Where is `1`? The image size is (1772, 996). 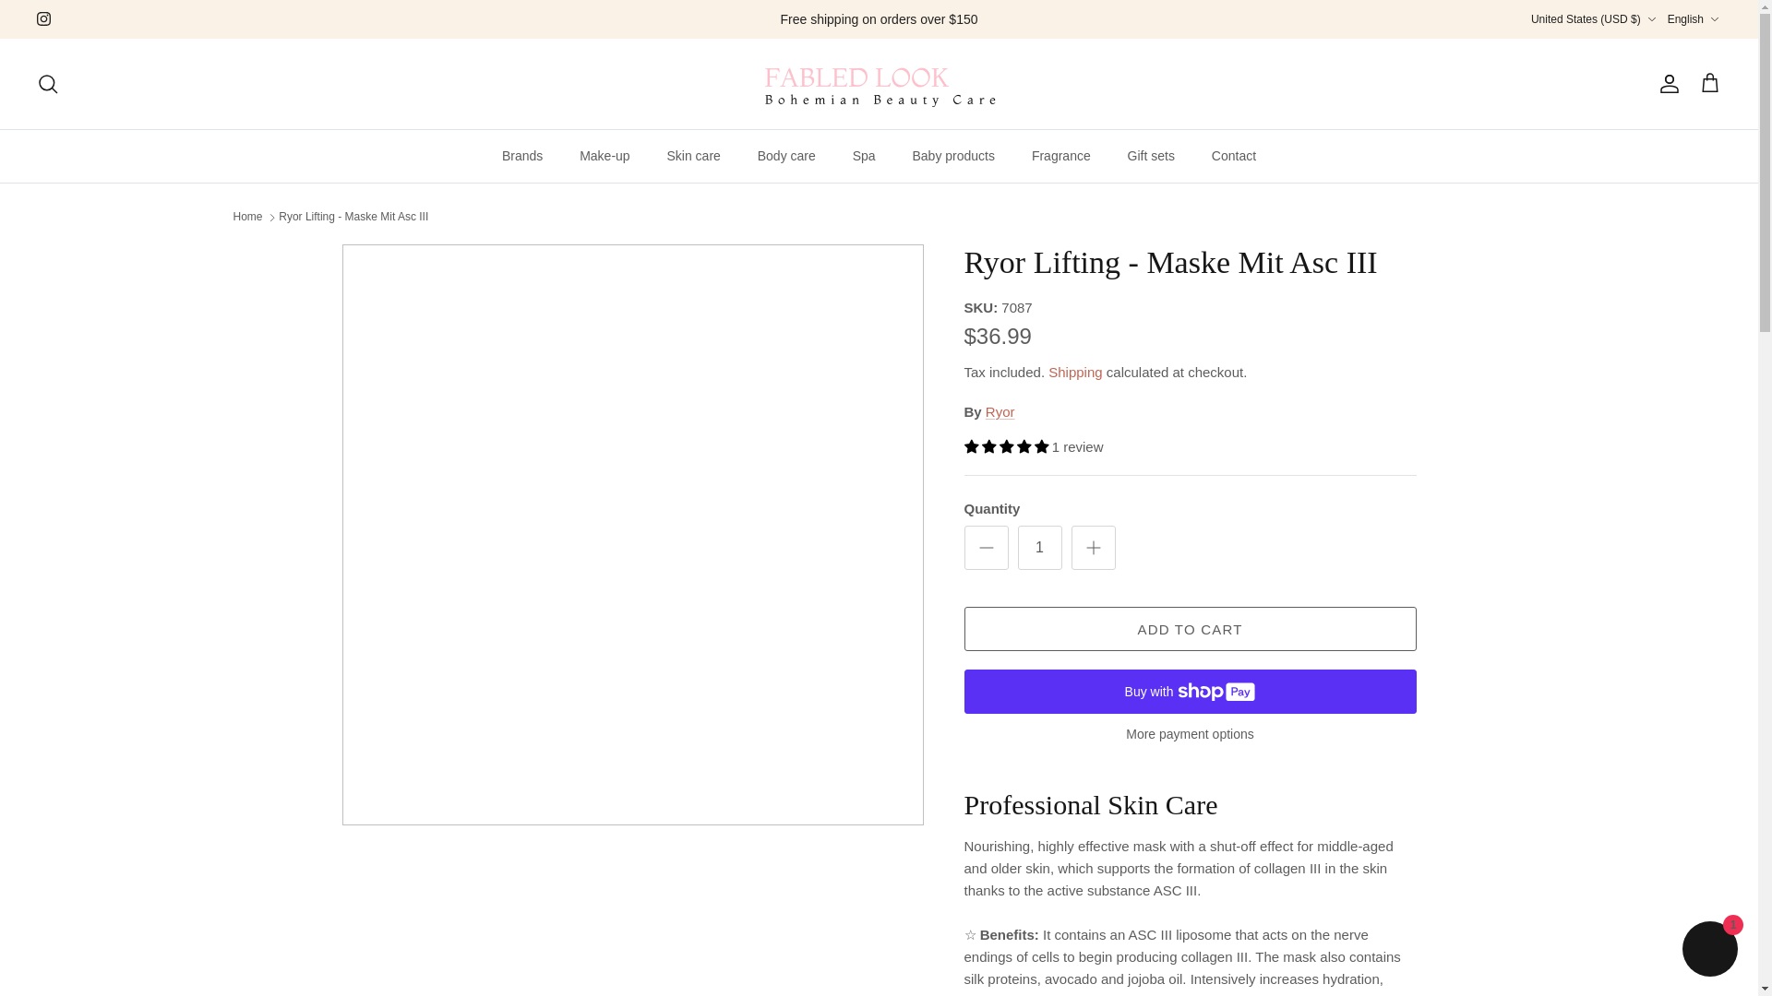 1 is located at coordinates (1039, 548).